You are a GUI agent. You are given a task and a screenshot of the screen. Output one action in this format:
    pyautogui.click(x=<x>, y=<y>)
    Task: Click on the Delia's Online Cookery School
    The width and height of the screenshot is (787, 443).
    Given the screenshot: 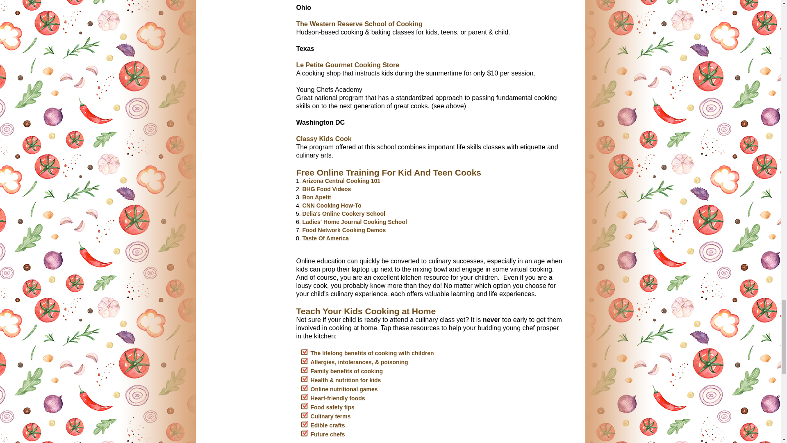 What is the action you would take?
    pyautogui.click(x=343, y=214)
    